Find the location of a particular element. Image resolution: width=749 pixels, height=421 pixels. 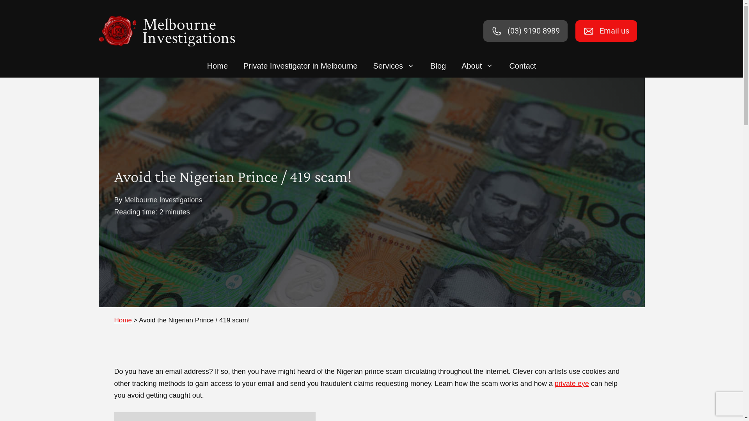

Blog is located at coordinates (438, 66).